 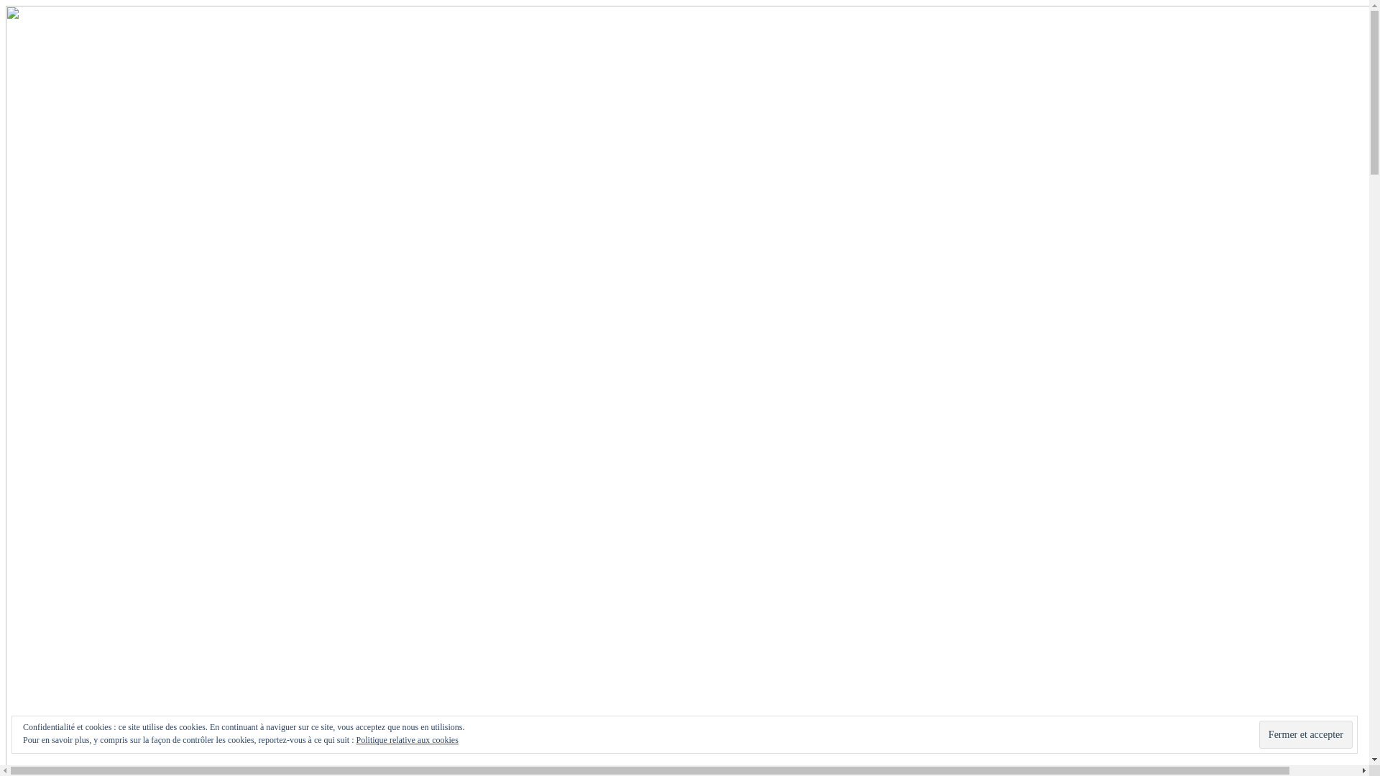 I want to click on Politique relative aux cookies, so click(x=408, y=740).